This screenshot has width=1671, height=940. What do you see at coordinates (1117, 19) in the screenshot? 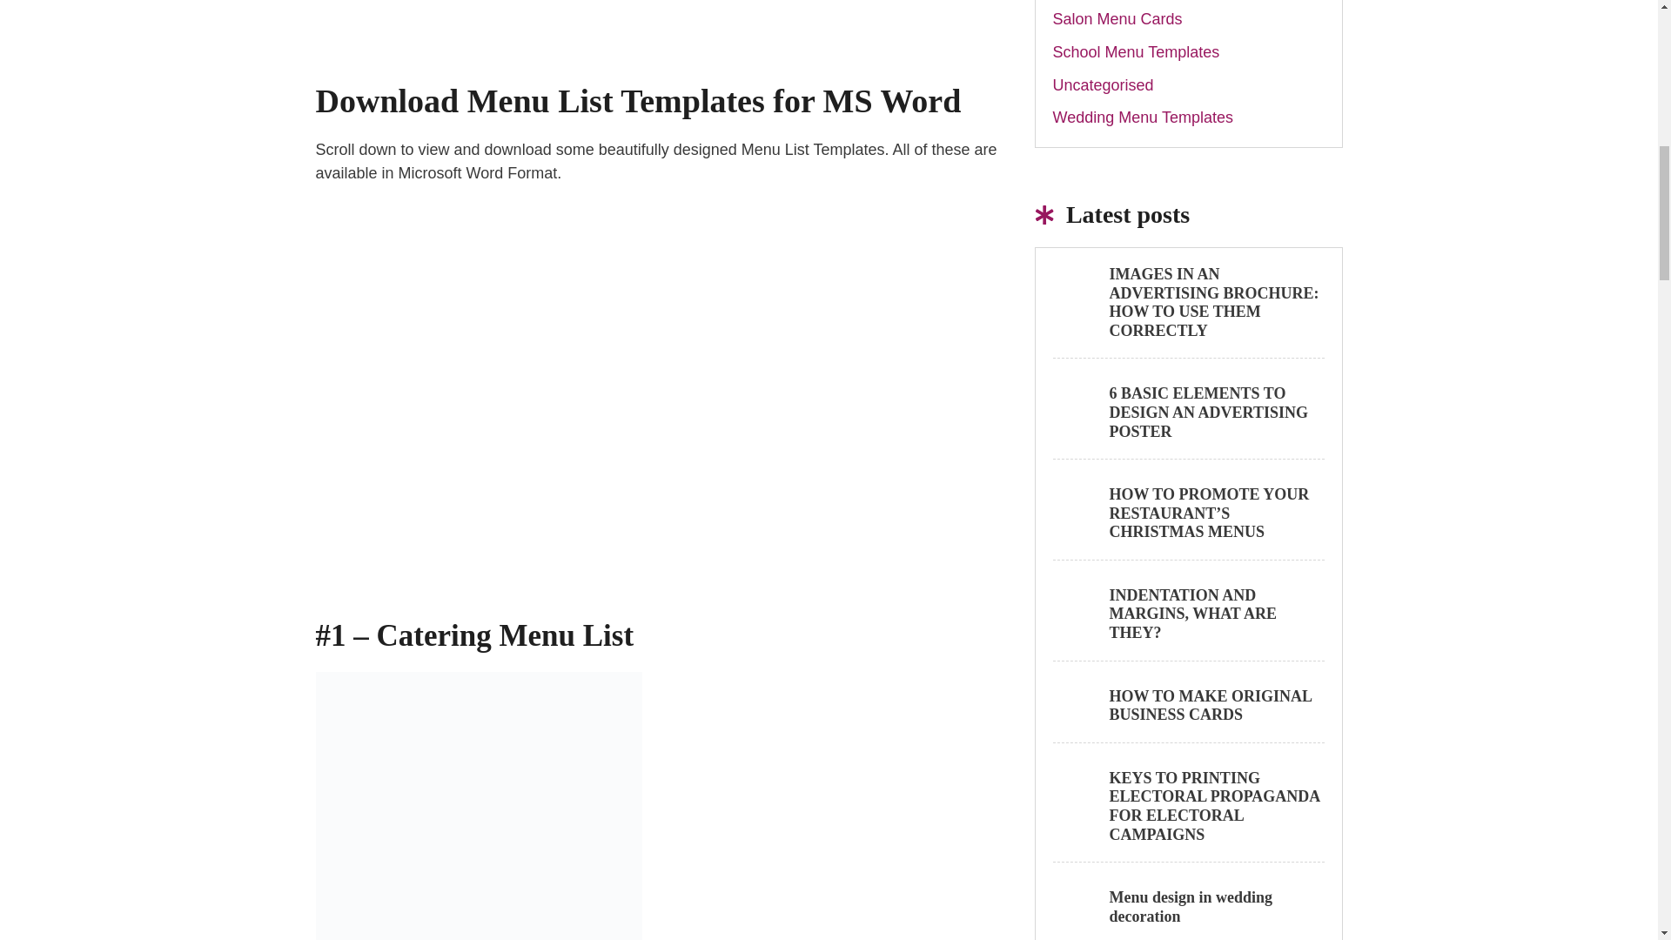
I see `Salon Menu Cards` at bounding box center [1117, 19].